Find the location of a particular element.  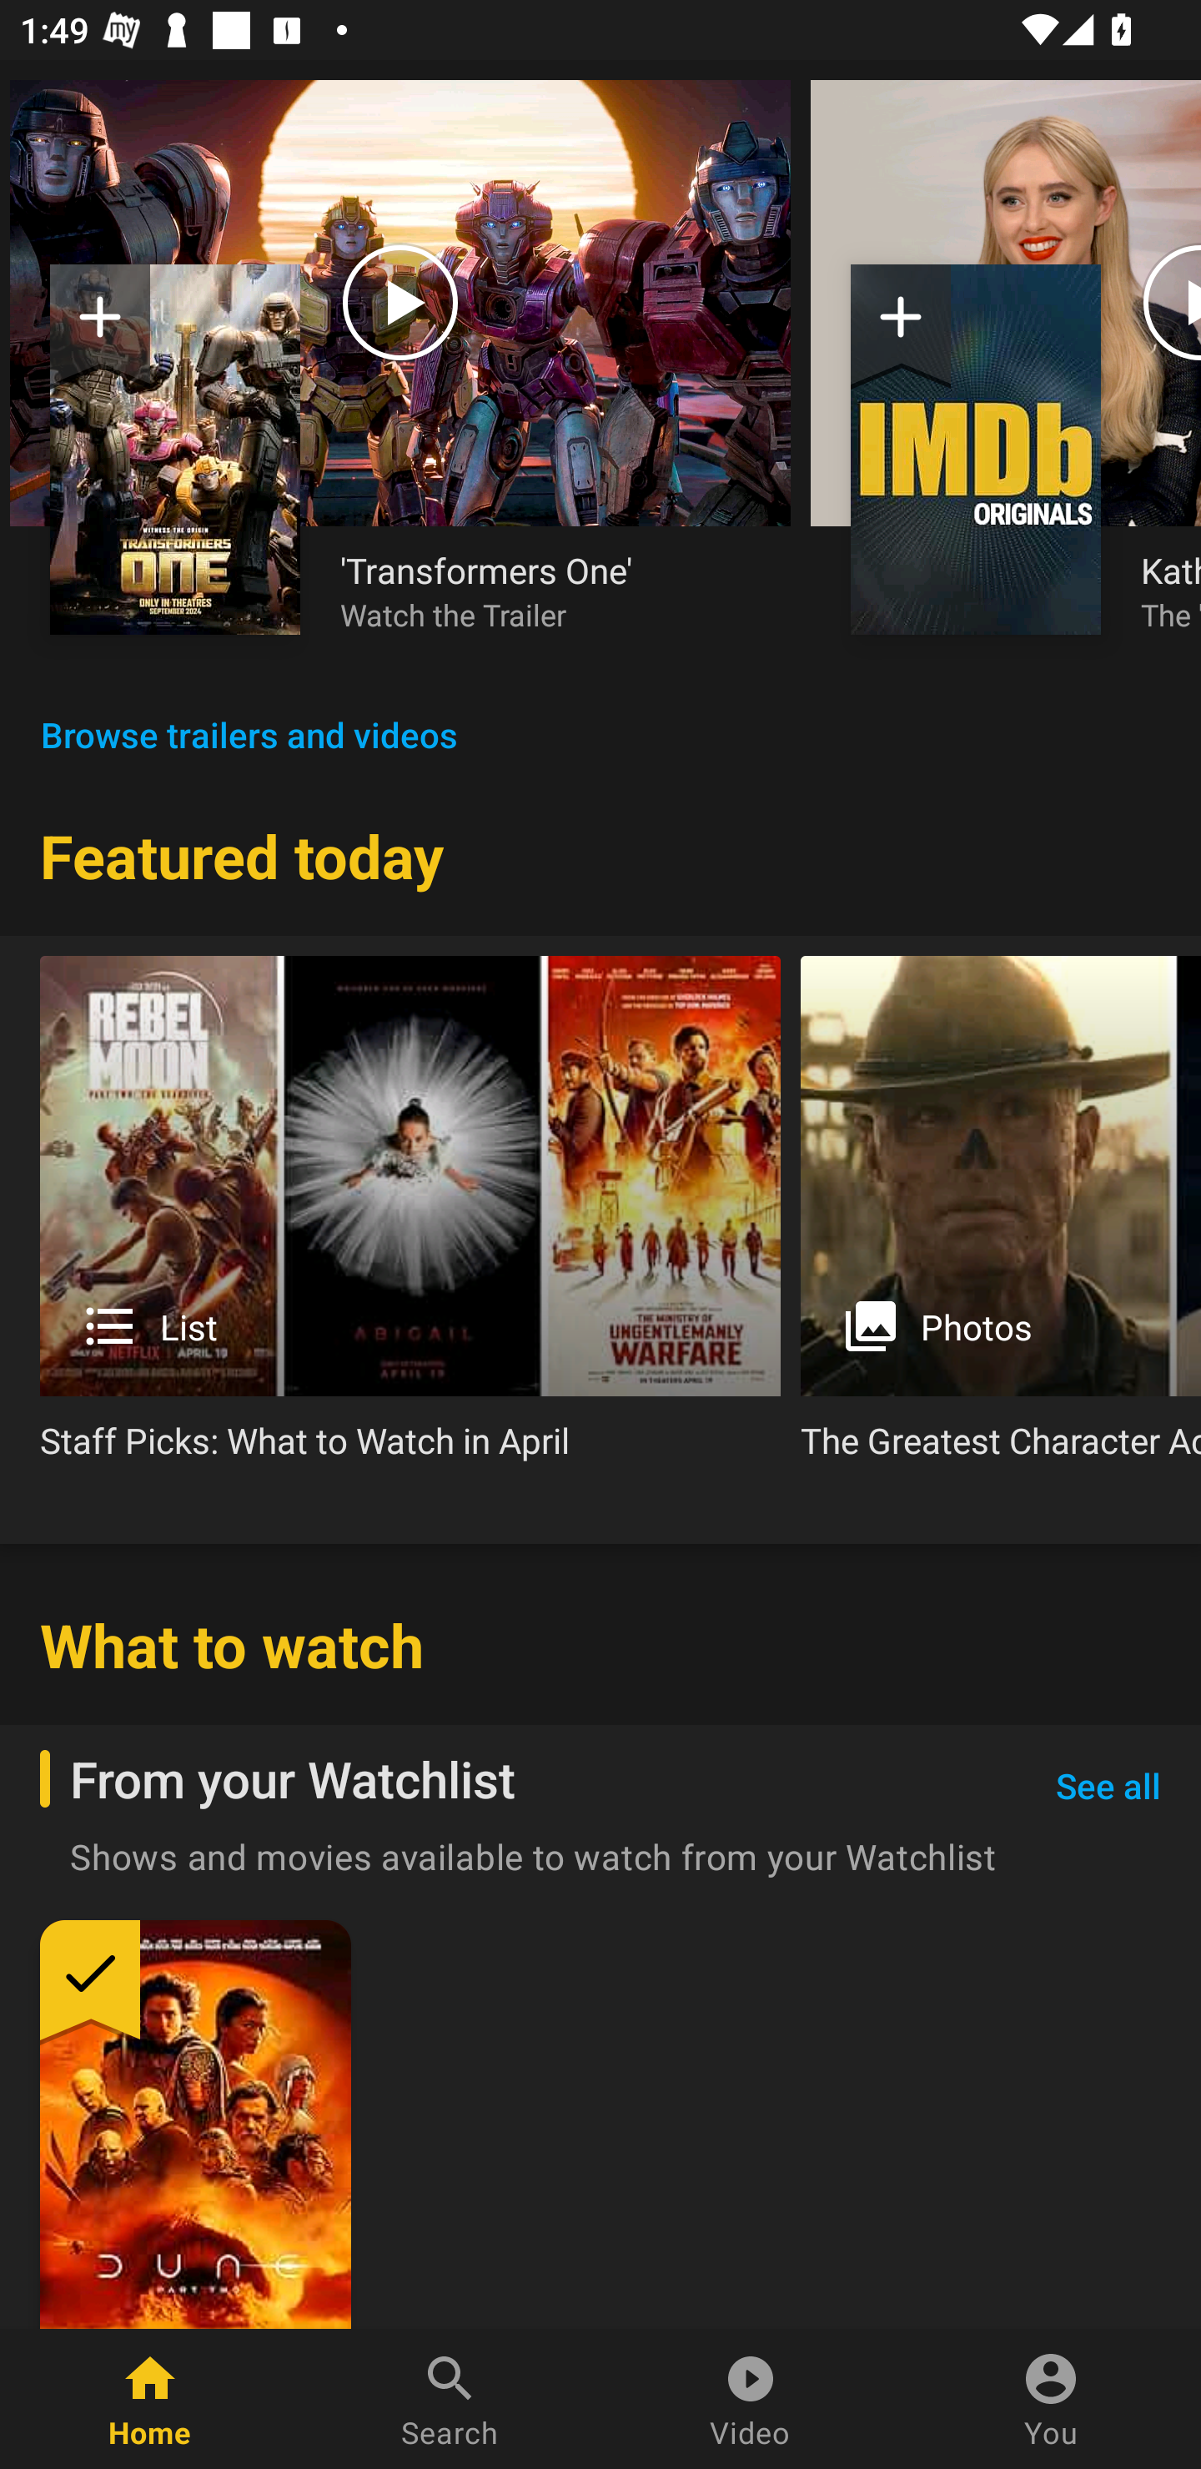

Photos The Greatest Character Actors of All Time is located at coordinates (1001, 1219).